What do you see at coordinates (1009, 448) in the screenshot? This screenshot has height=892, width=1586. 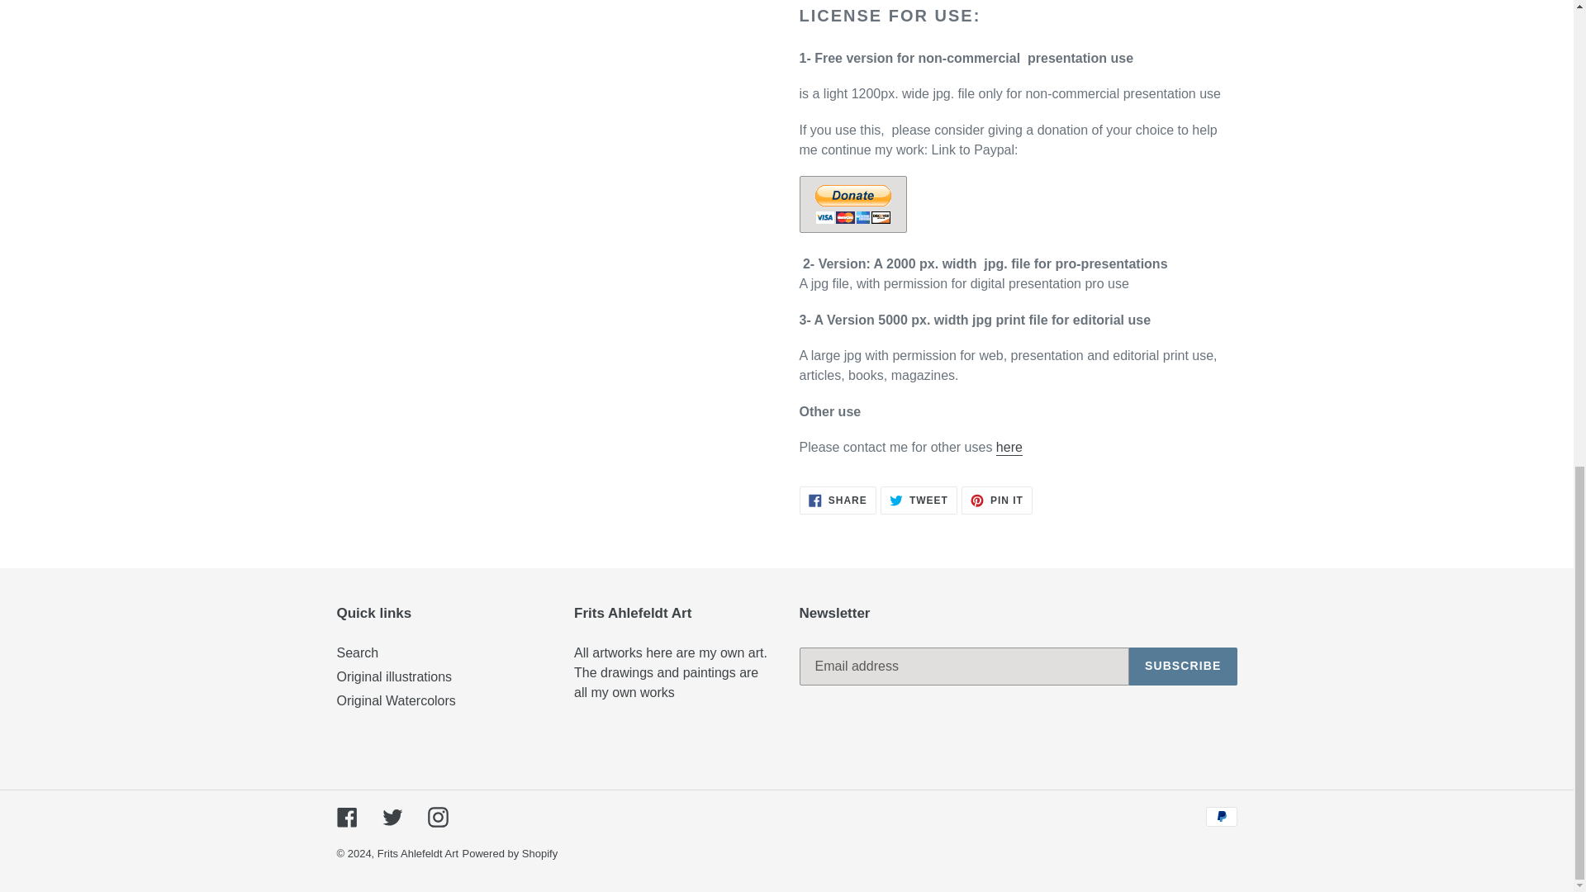 I see `Powered by Shopify` at bounding box center [1009, 448].